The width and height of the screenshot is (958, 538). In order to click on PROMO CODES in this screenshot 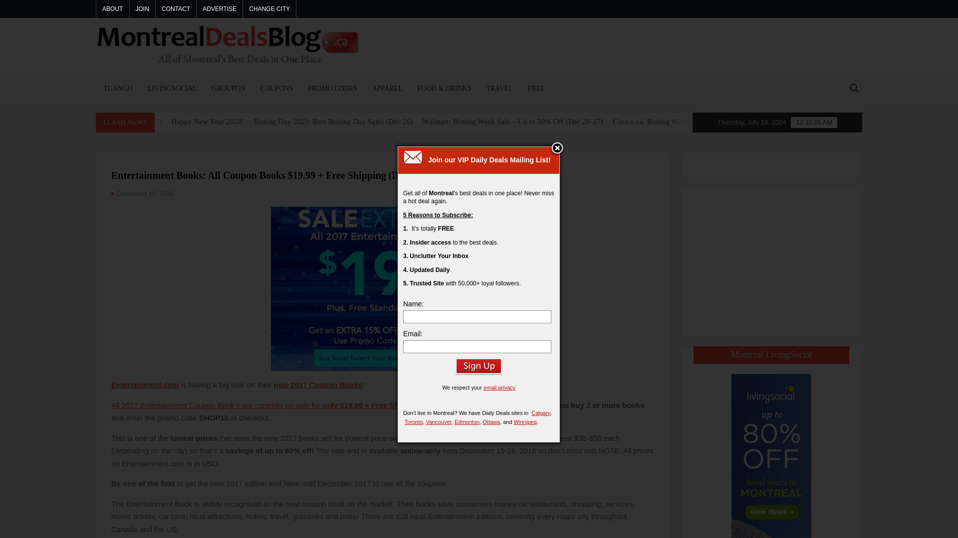, I will do `click(332, 88)`.